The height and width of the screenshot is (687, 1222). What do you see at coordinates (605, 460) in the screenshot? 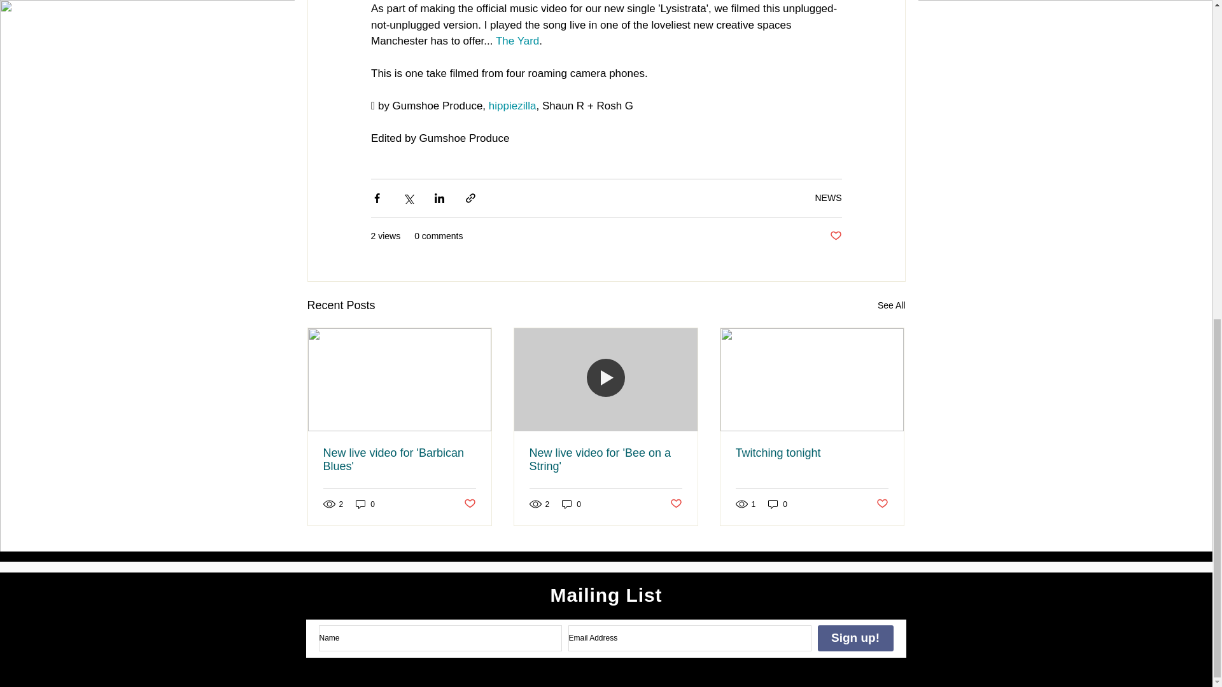
I see `New live video for 'Bee on a String'` at bounding box center [605, 460].